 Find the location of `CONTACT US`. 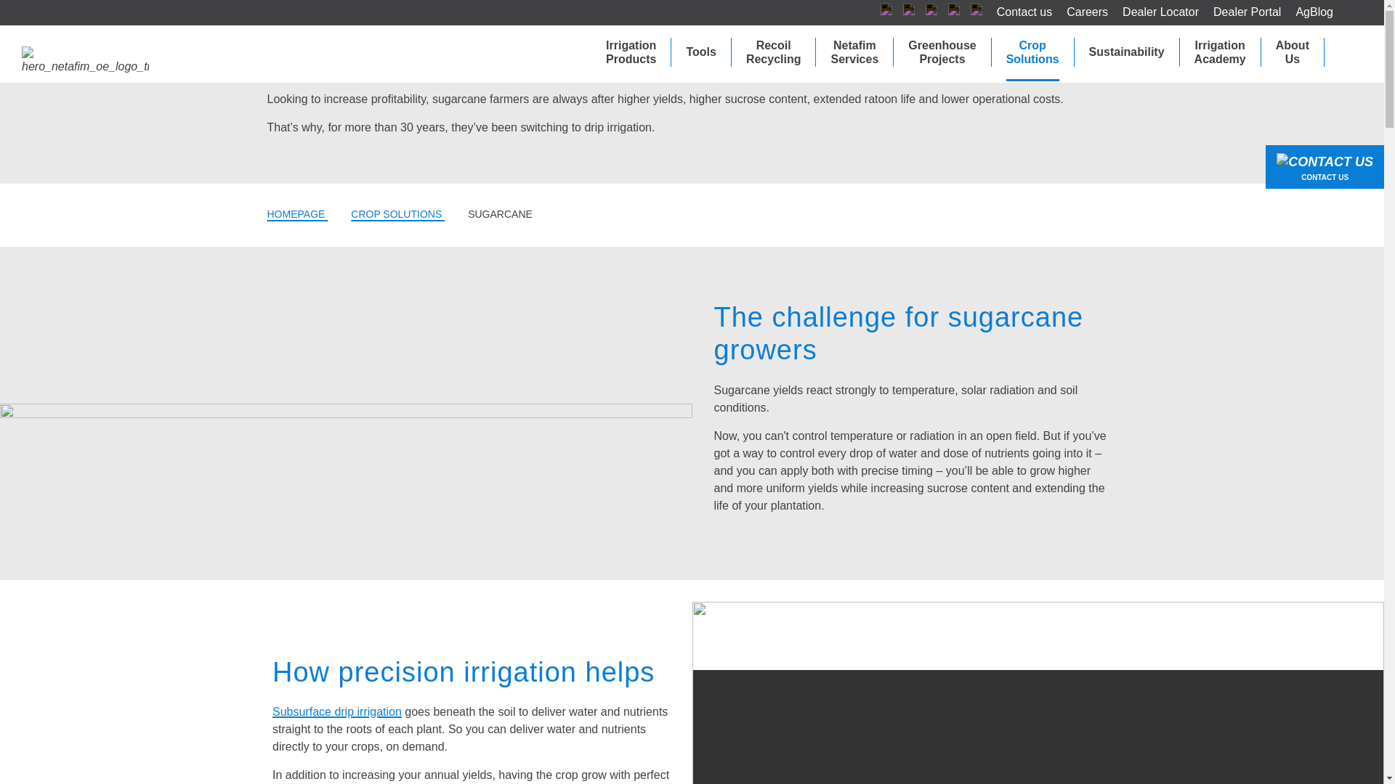

CONTACT US is located at coordinates (1325, 167).